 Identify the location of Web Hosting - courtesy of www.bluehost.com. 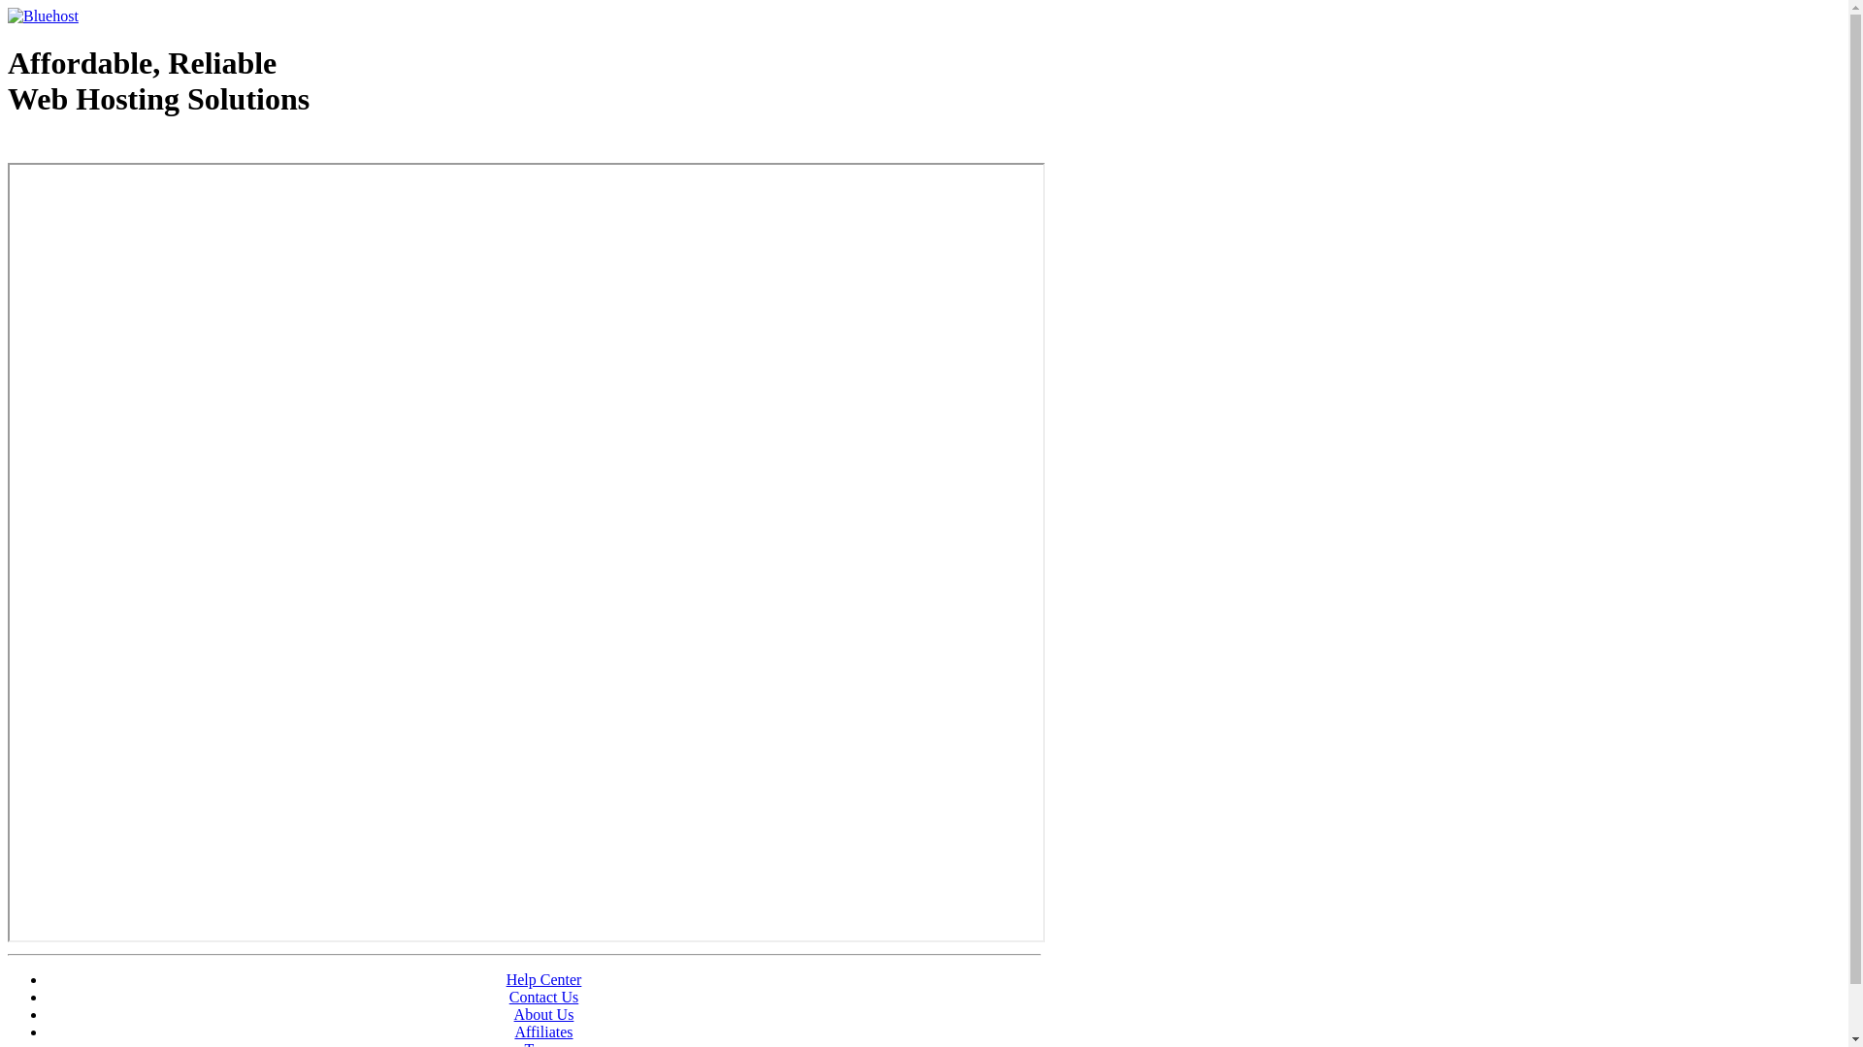
(120, 148).